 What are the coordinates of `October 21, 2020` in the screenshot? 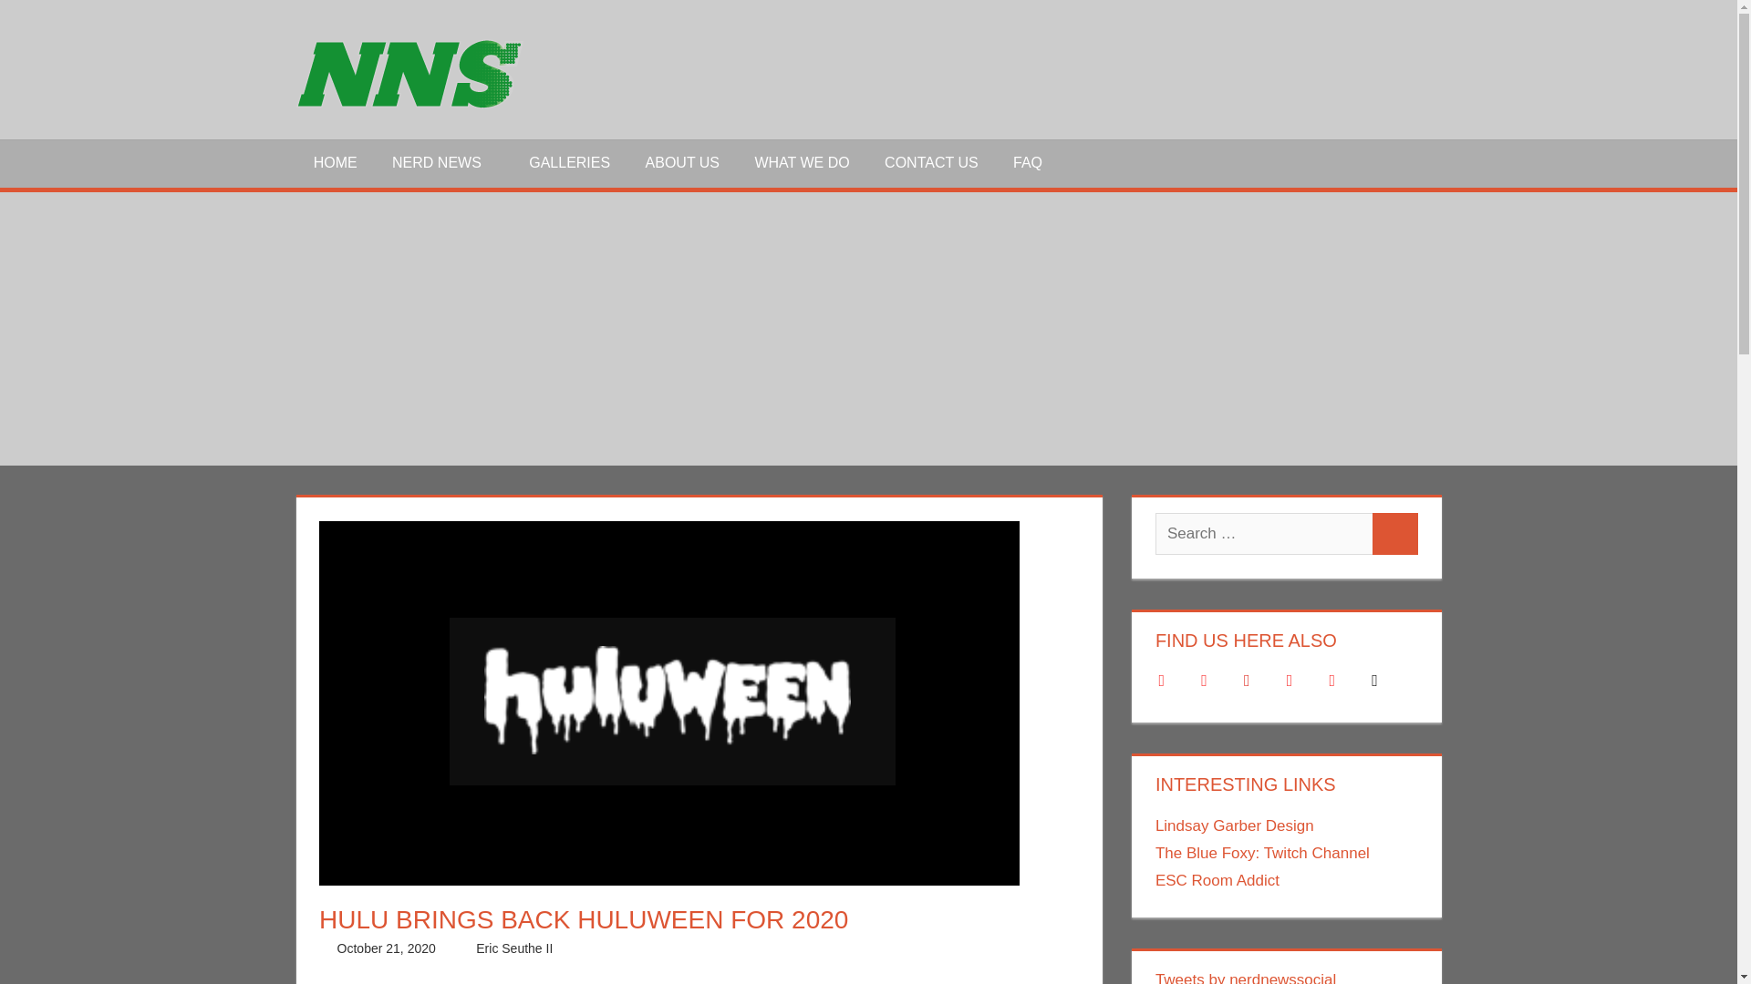 It's located at (387, 948).